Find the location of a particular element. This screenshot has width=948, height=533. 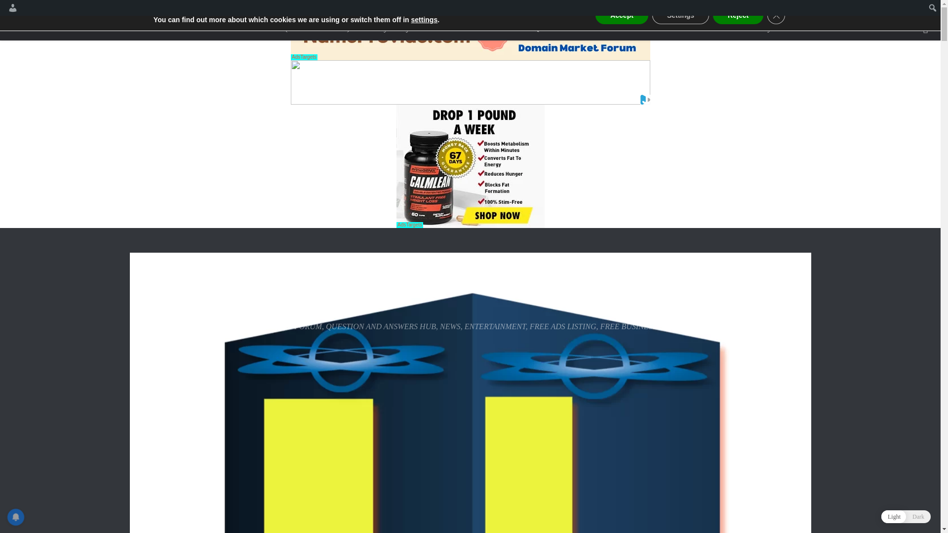

Search is located at coordinates (10, 8).